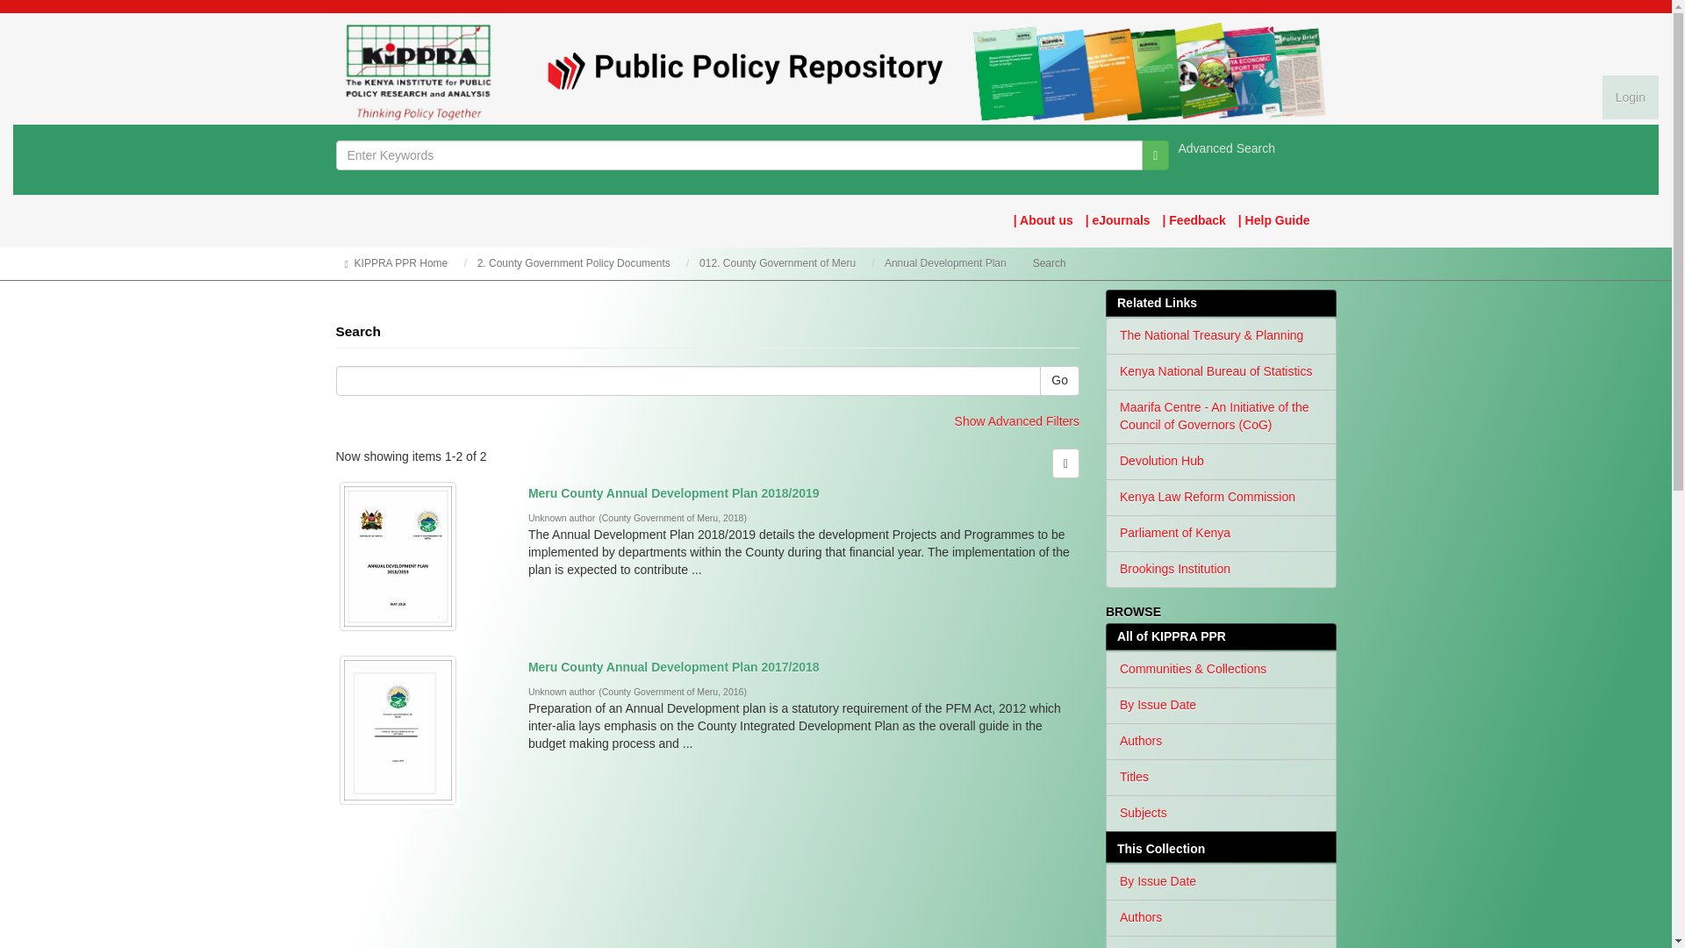 The height and width of the screenshot is (948, 1685). I want to click on Go, so click(1155, 154).